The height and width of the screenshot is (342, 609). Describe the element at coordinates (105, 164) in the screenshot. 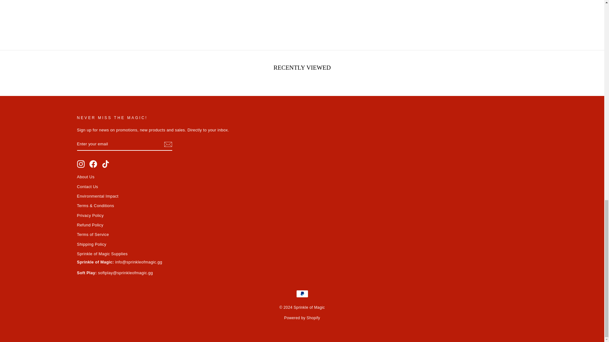

I see `TikTok` at that location.